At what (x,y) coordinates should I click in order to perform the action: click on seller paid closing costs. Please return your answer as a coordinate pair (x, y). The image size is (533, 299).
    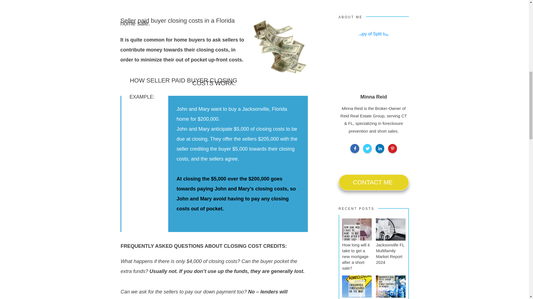
    Looking at the image, I should click on (280, 47).